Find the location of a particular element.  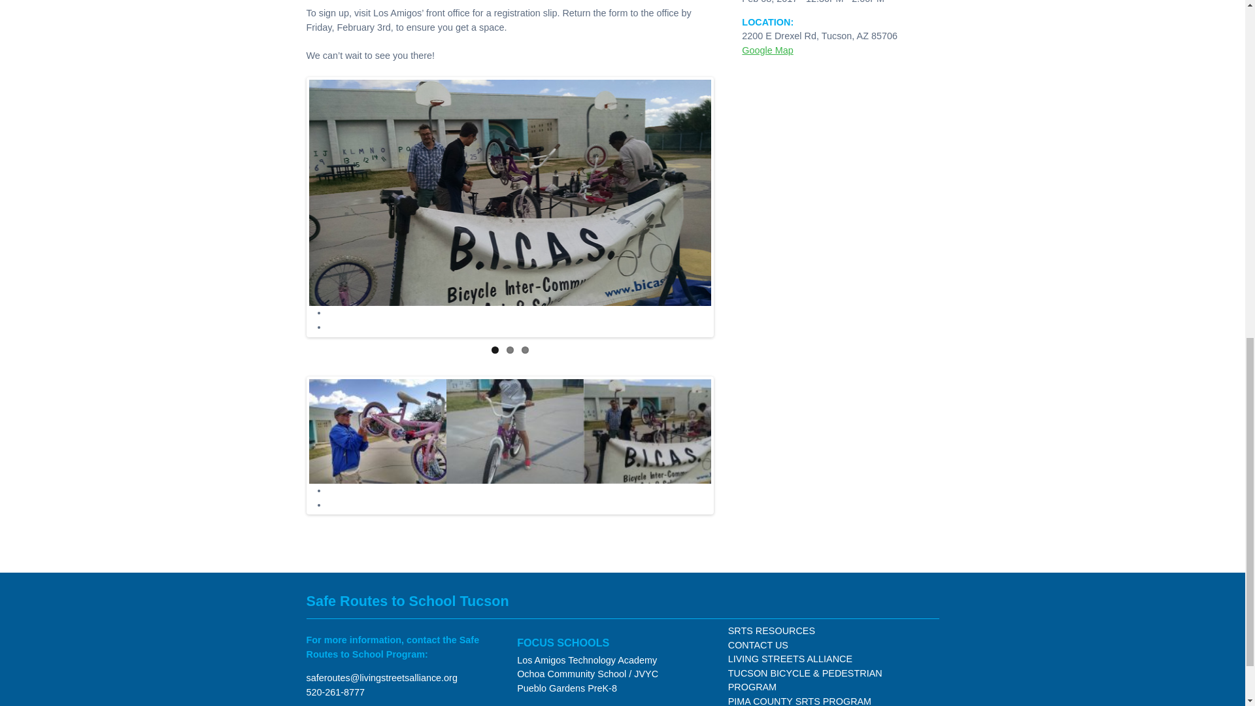

Pueblo Gardens PreK-8 is located at coordinates (567, 688).